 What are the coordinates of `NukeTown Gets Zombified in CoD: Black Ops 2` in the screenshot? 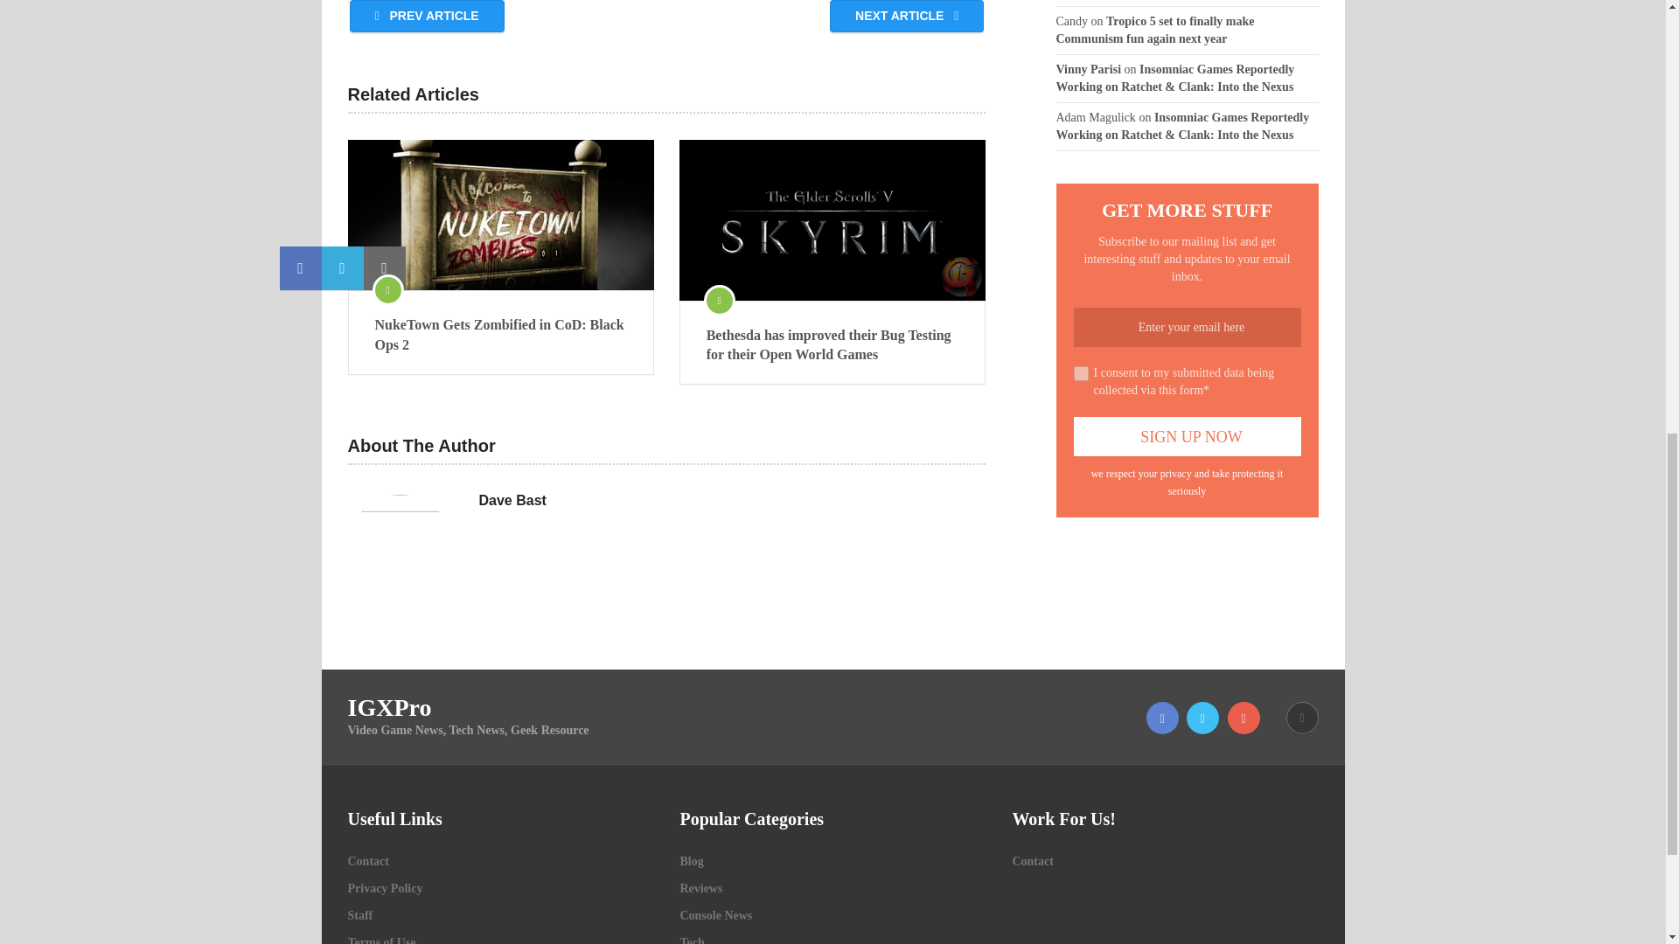 It's located at (500, 335).